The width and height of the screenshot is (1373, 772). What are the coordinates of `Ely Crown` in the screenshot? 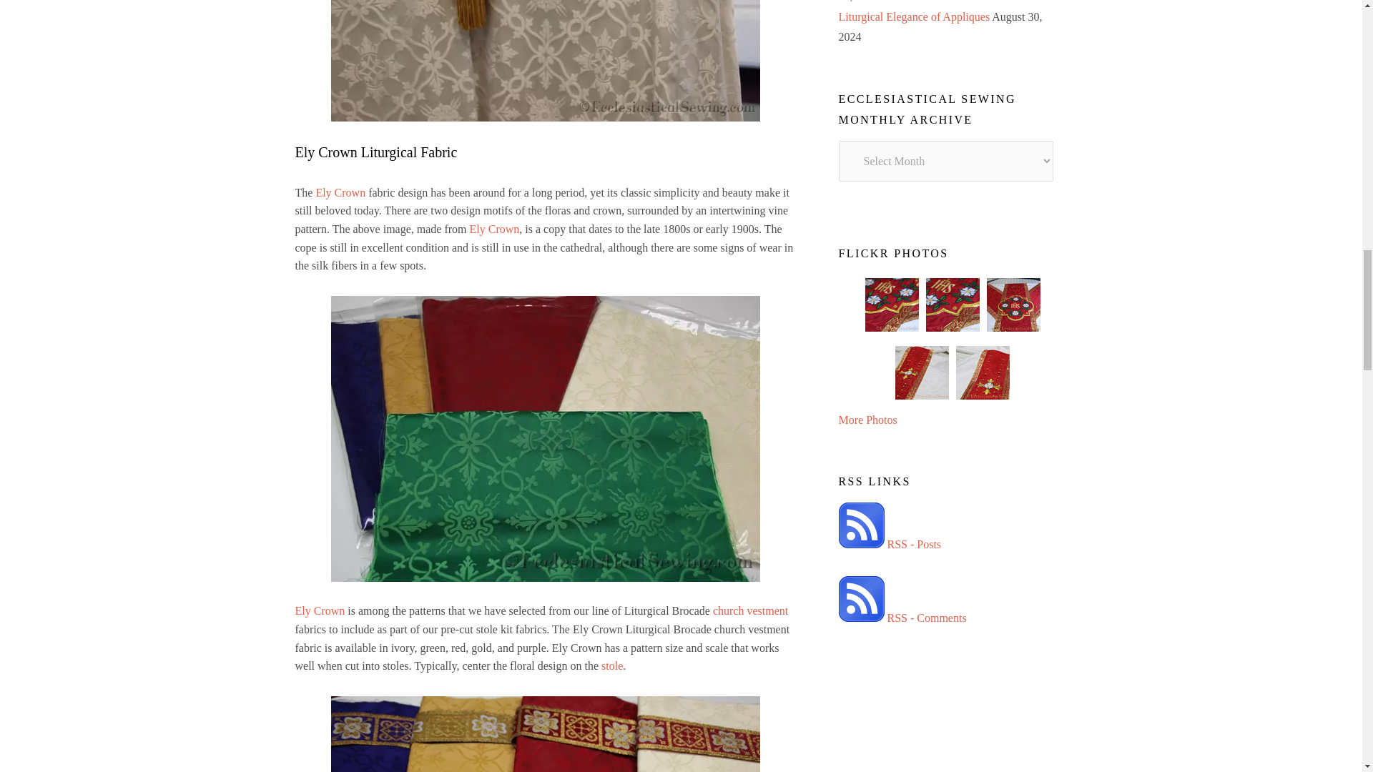 It's located at (495, 229).